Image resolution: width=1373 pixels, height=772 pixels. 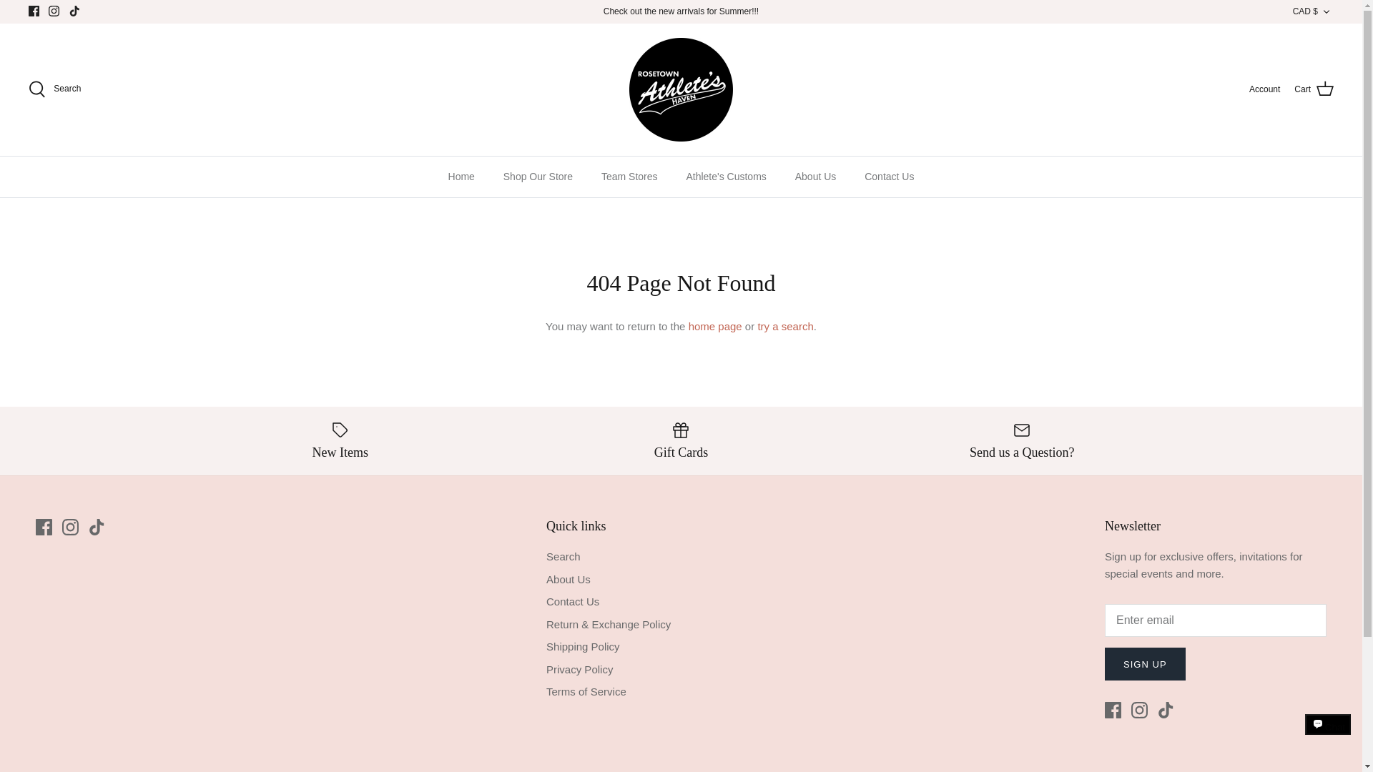 I want to click on Facebook, so click(x=43, y=527).